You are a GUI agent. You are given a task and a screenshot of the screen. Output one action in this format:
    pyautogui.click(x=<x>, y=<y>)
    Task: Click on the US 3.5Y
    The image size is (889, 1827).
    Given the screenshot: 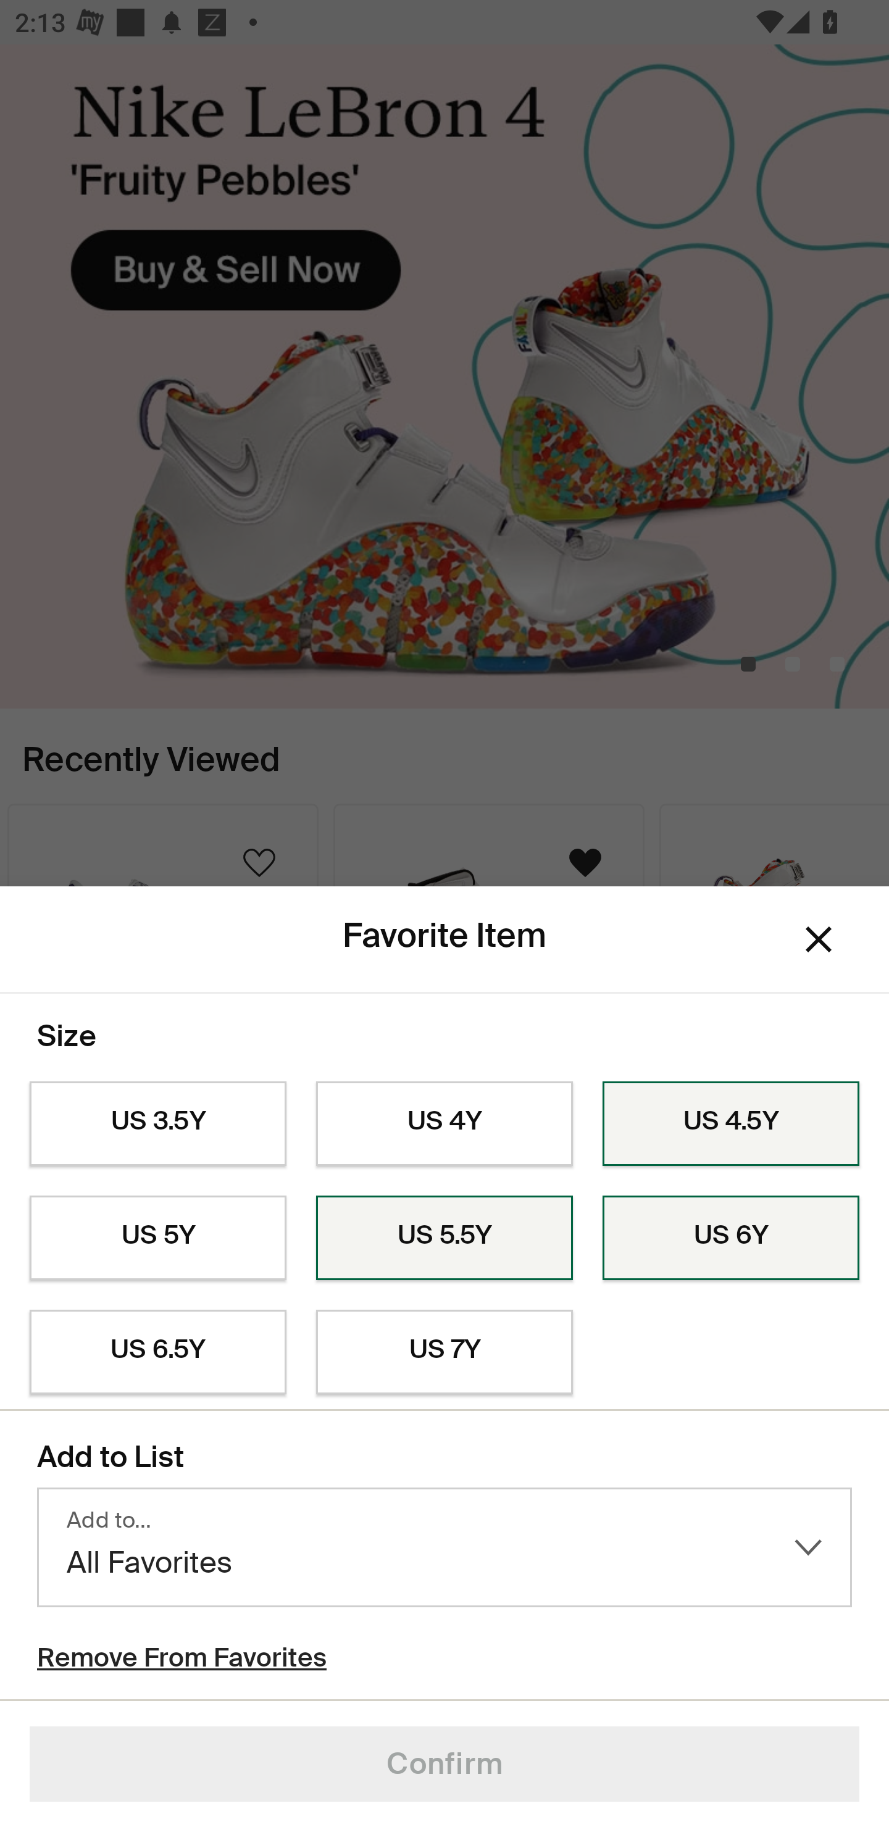 What is the action you would take?
    pyautogui.click(x=157, y=1125)
    